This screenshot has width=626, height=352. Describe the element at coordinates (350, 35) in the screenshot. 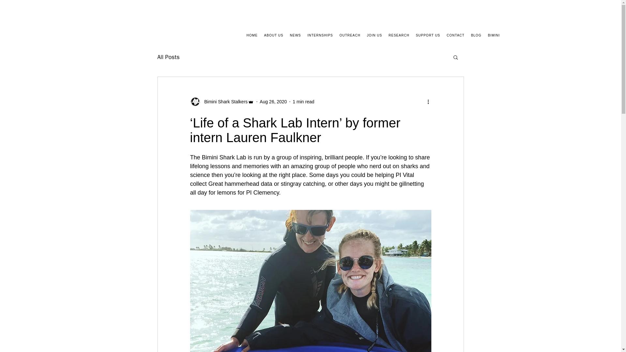

I see `OUTREACH` at that location.